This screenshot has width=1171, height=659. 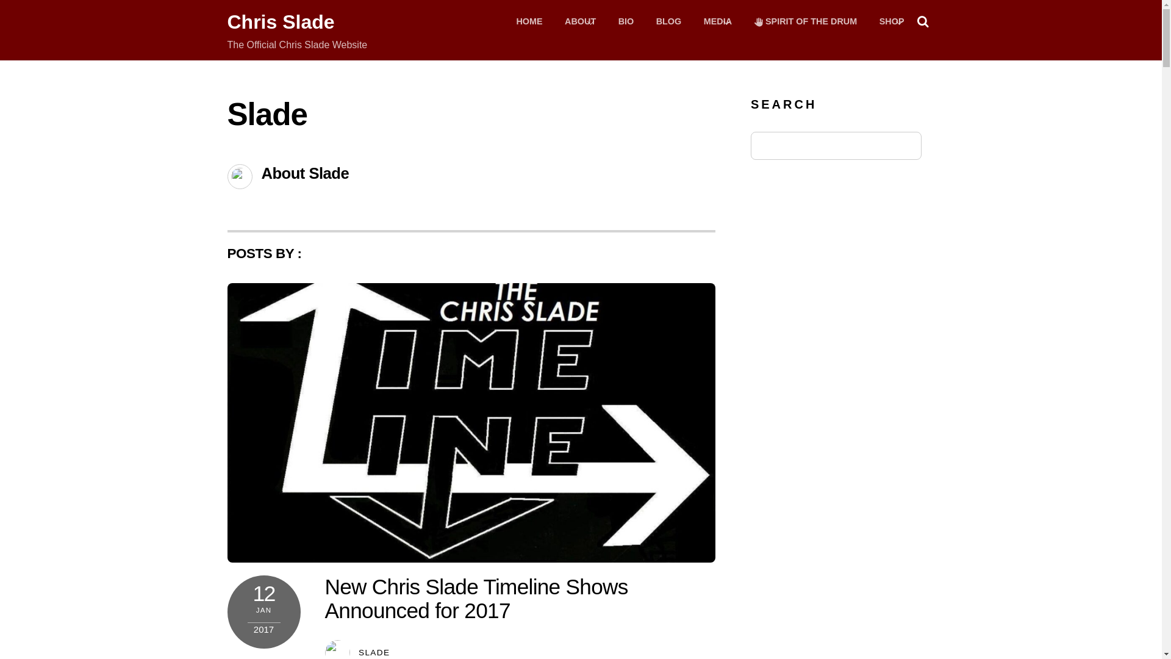 I want to click on The Chris Slade Timeline, so click(x=806, y=22).